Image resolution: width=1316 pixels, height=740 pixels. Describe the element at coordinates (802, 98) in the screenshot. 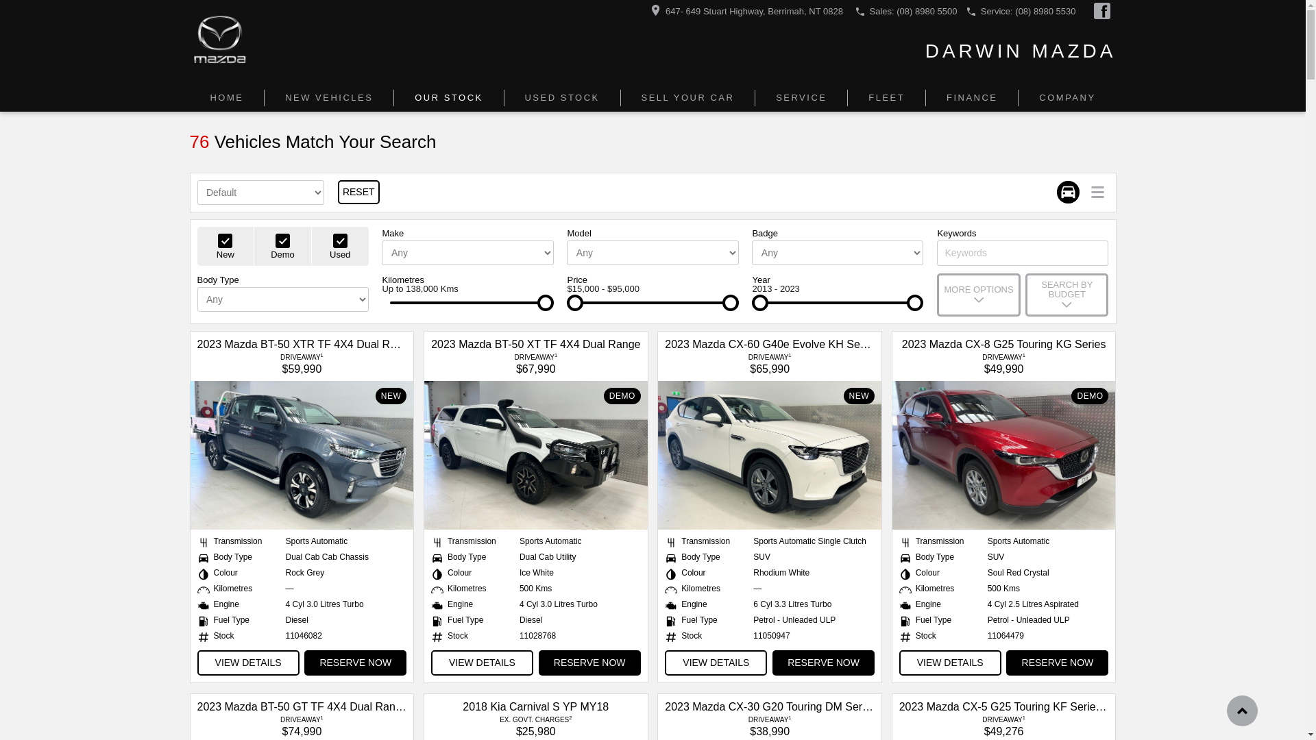

I see `SERVICE` at that location.